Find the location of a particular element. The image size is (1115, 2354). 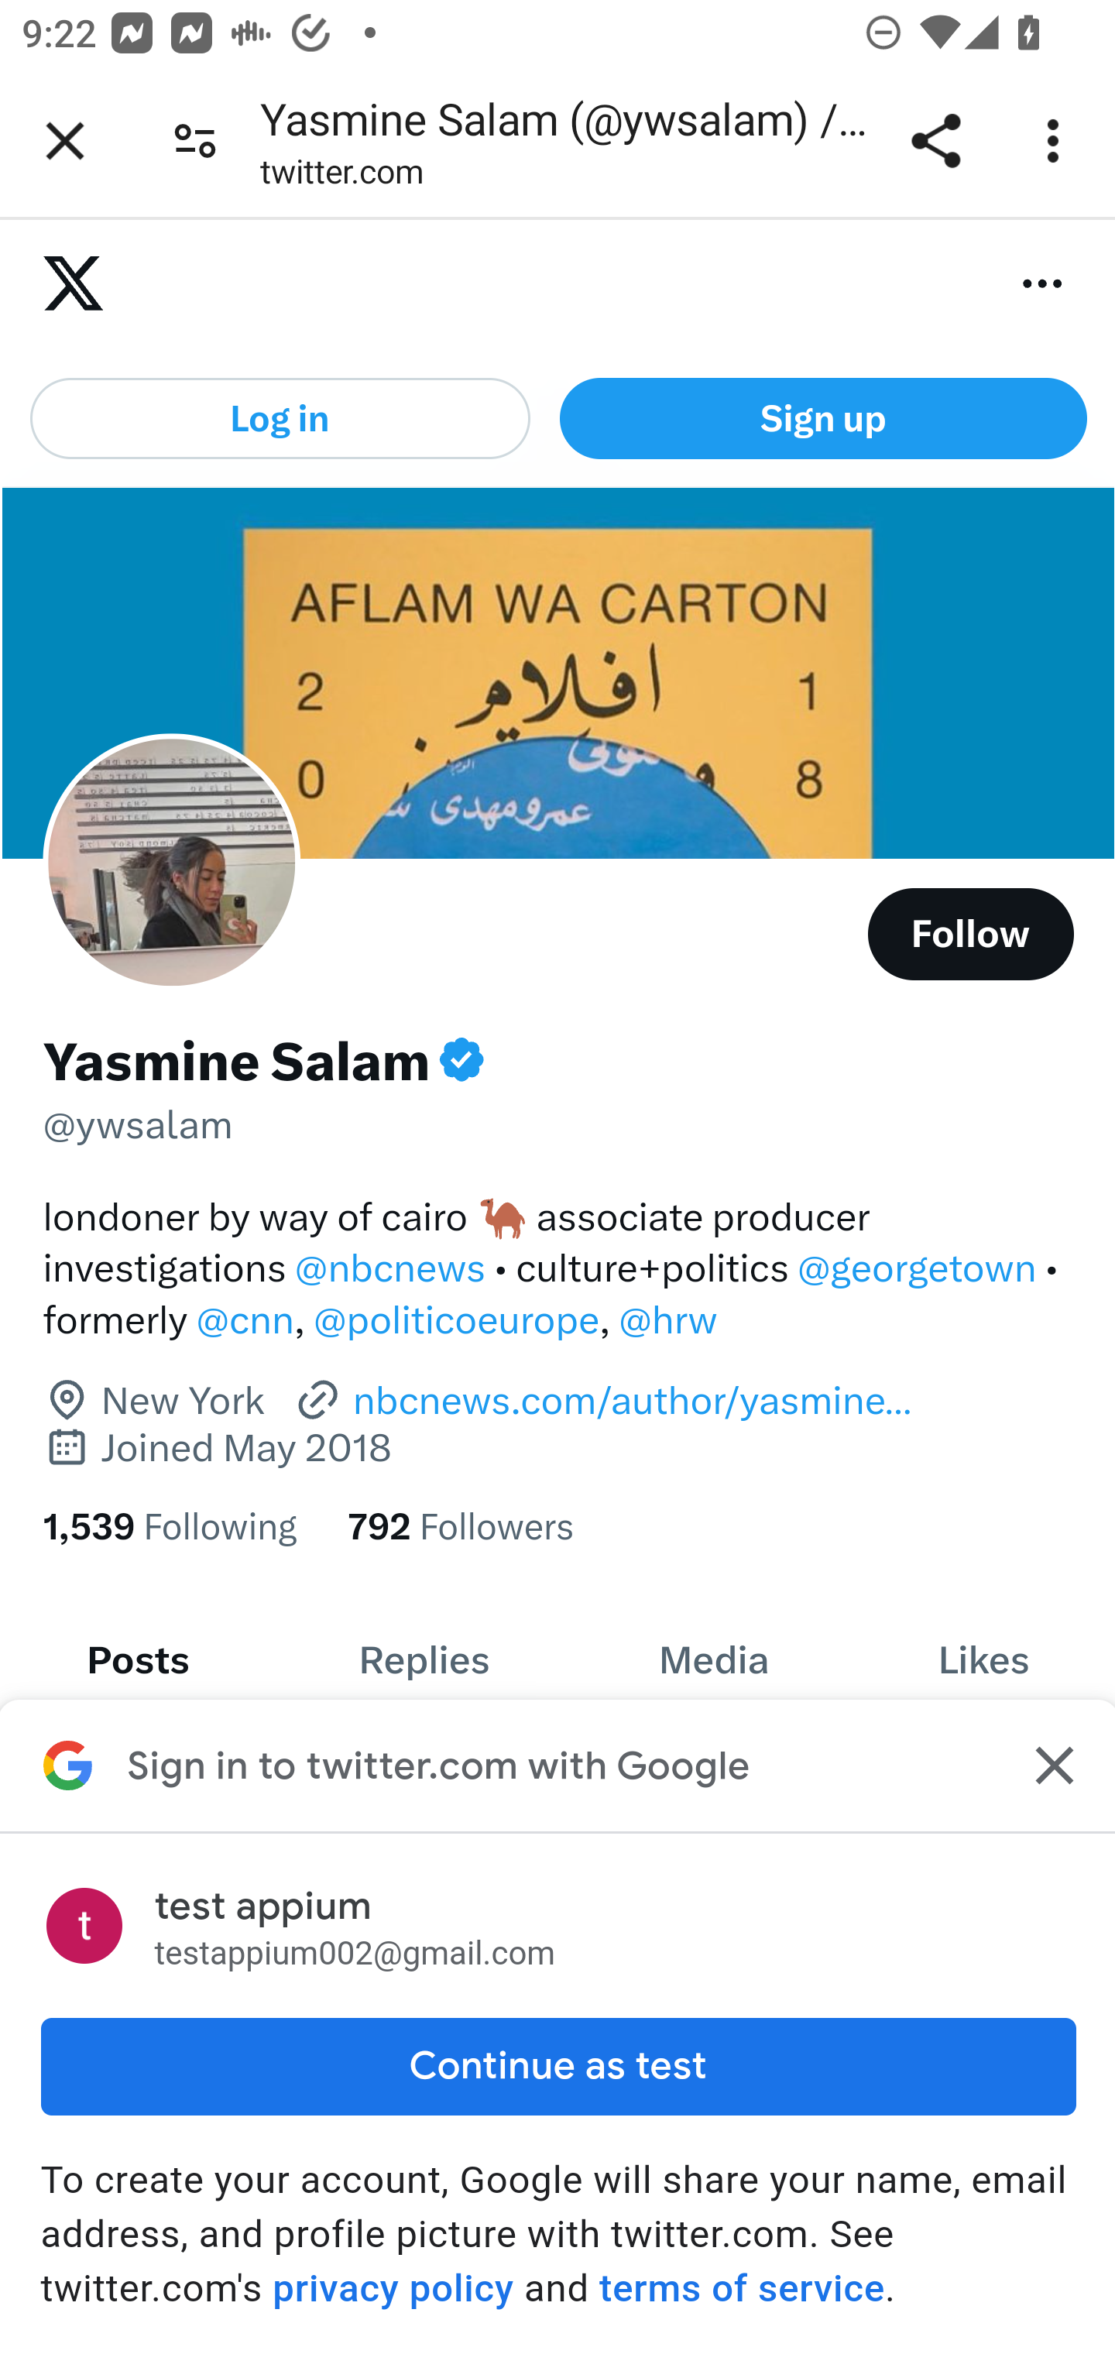

1,539 Following 1,539   Following is located at coordinates (169, 1526).